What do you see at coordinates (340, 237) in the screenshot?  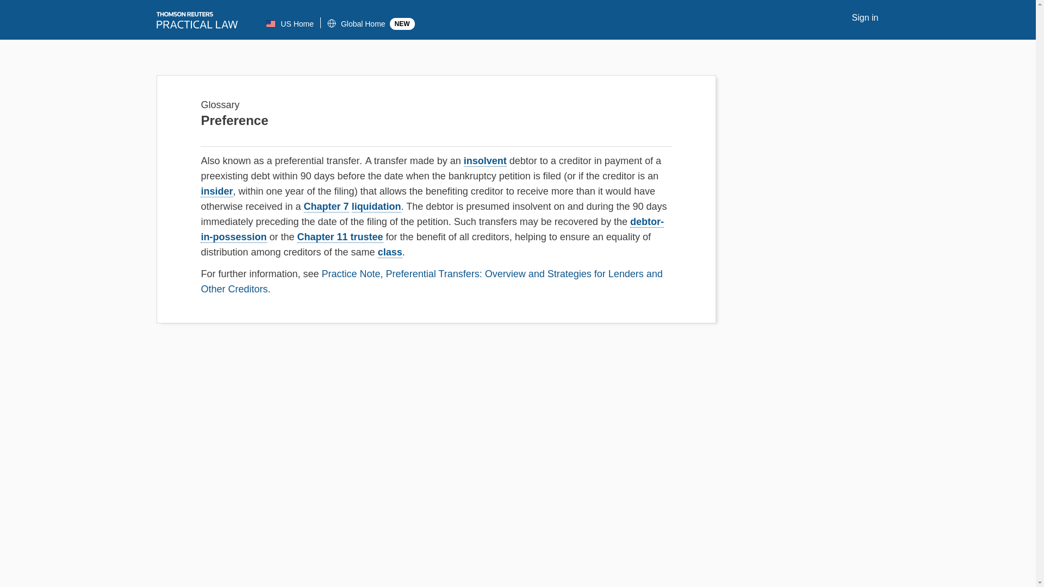 I see `Chapter 11 trustee` at bounding box center [340, 237].